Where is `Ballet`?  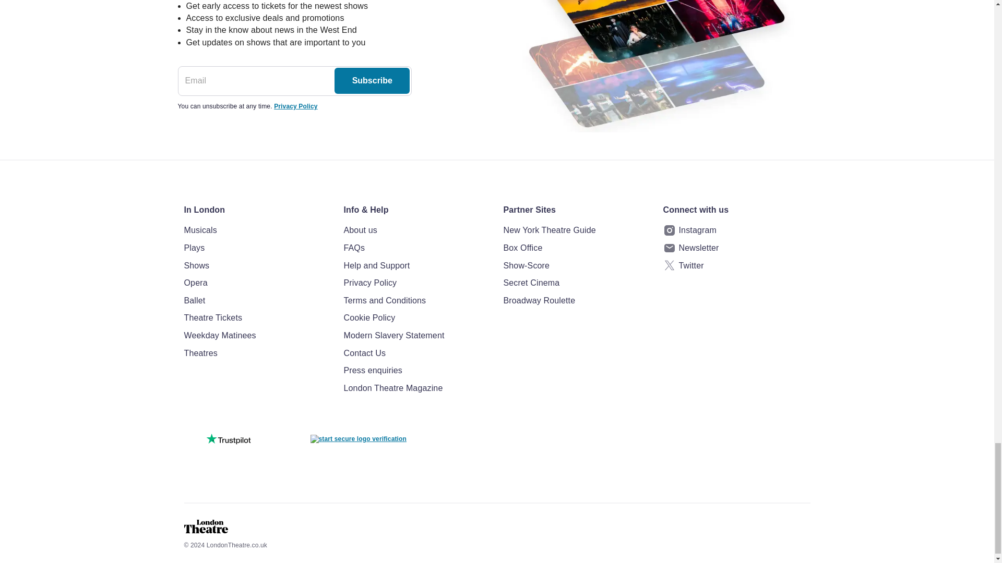 Ballet is located at coordinates (257, 300).